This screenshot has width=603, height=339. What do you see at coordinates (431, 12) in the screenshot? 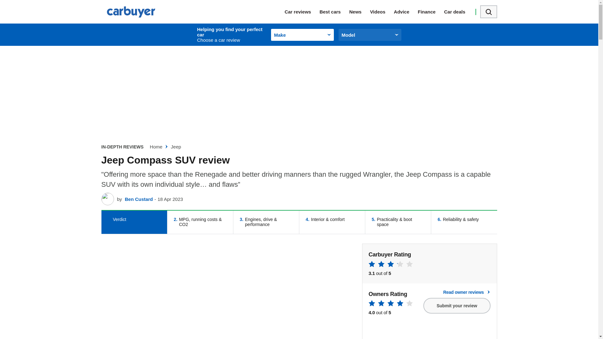
I see `Finance` at bounding box center [431, 12].